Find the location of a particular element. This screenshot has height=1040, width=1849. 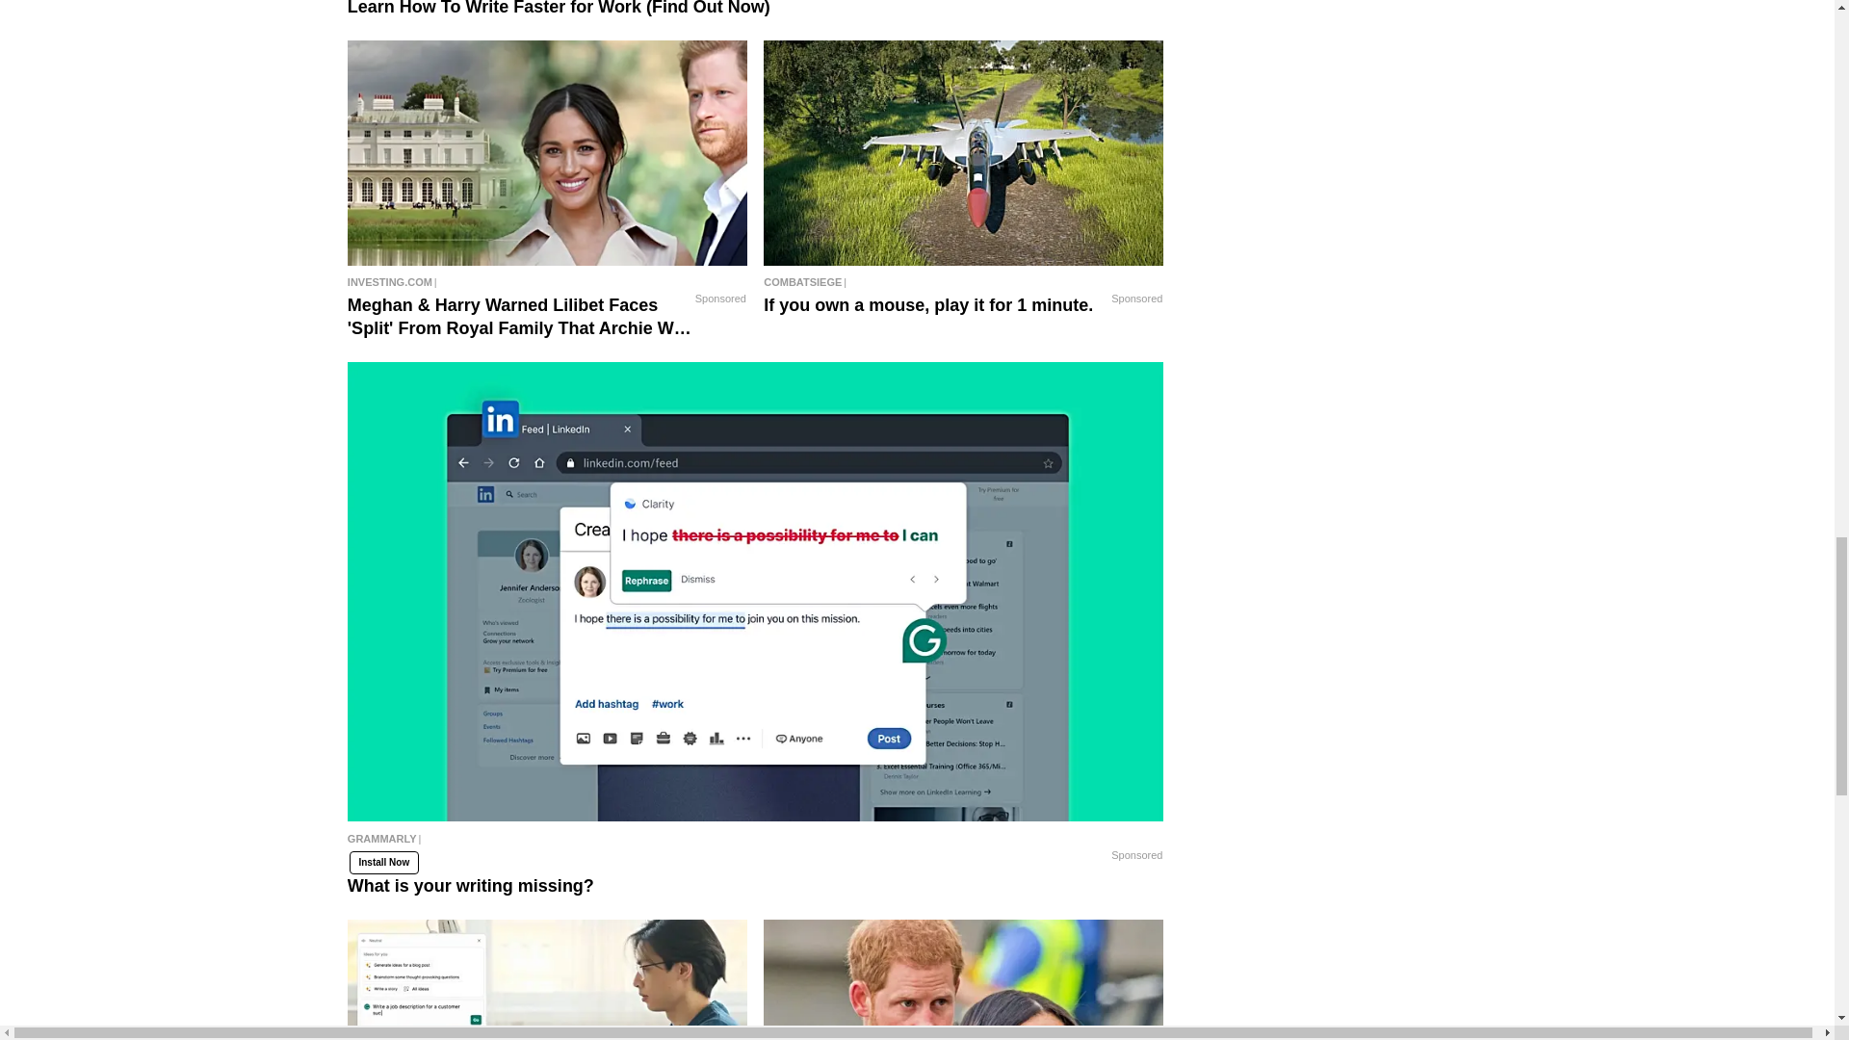

If you own a mouse, play it for 1 minute. is located at coordinates (963, 281).